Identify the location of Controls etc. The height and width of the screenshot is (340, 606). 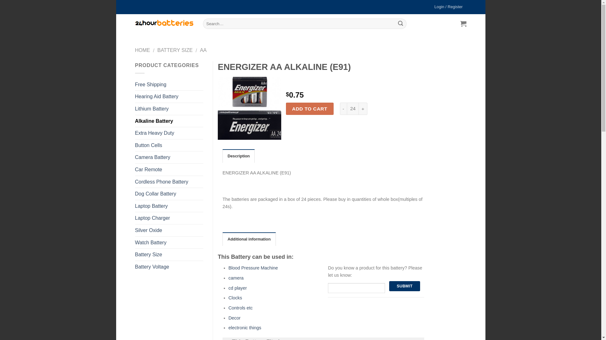
(241, 308).